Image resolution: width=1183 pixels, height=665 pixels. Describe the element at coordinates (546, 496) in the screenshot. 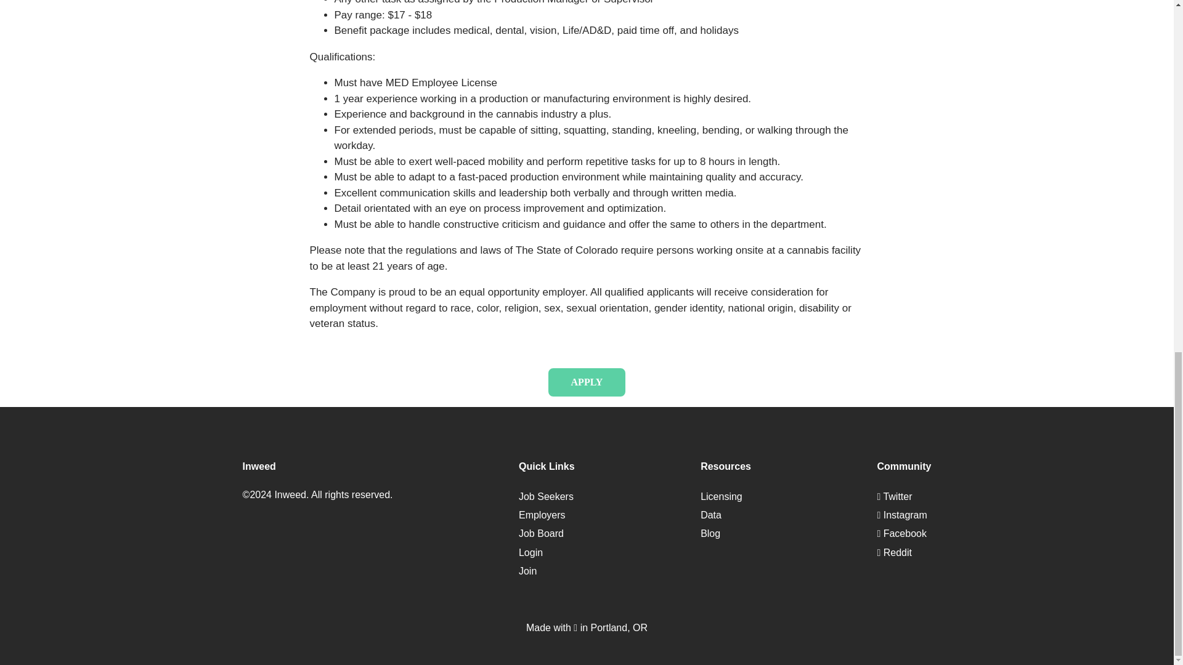

I see `Job Seekers` at that location.